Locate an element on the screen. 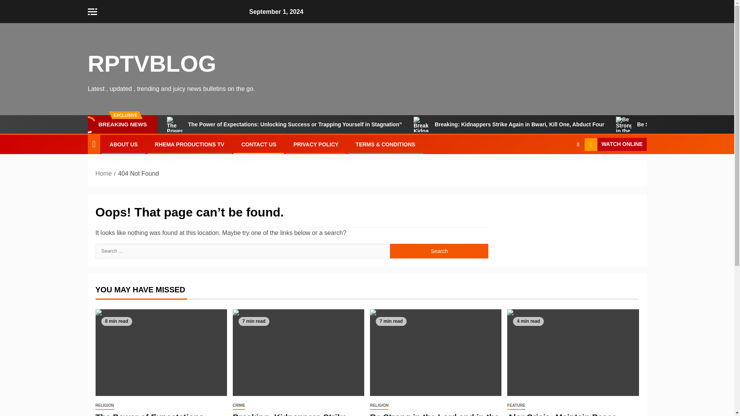 The width and height of the screenshot is (740, 416). RHEMA PRODUCTIONS TV is located at coordinates (189, 144).